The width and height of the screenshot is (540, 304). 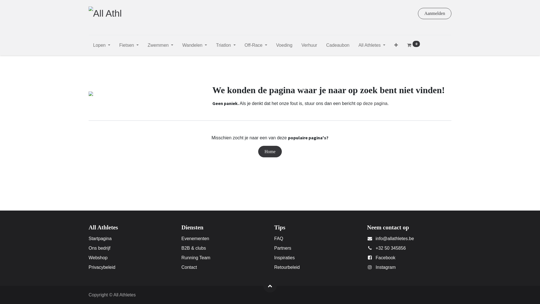 What do you see at coordinates (256, 46) in the screenshot?
I see `Off-Race` at bounding box center [256, 46].